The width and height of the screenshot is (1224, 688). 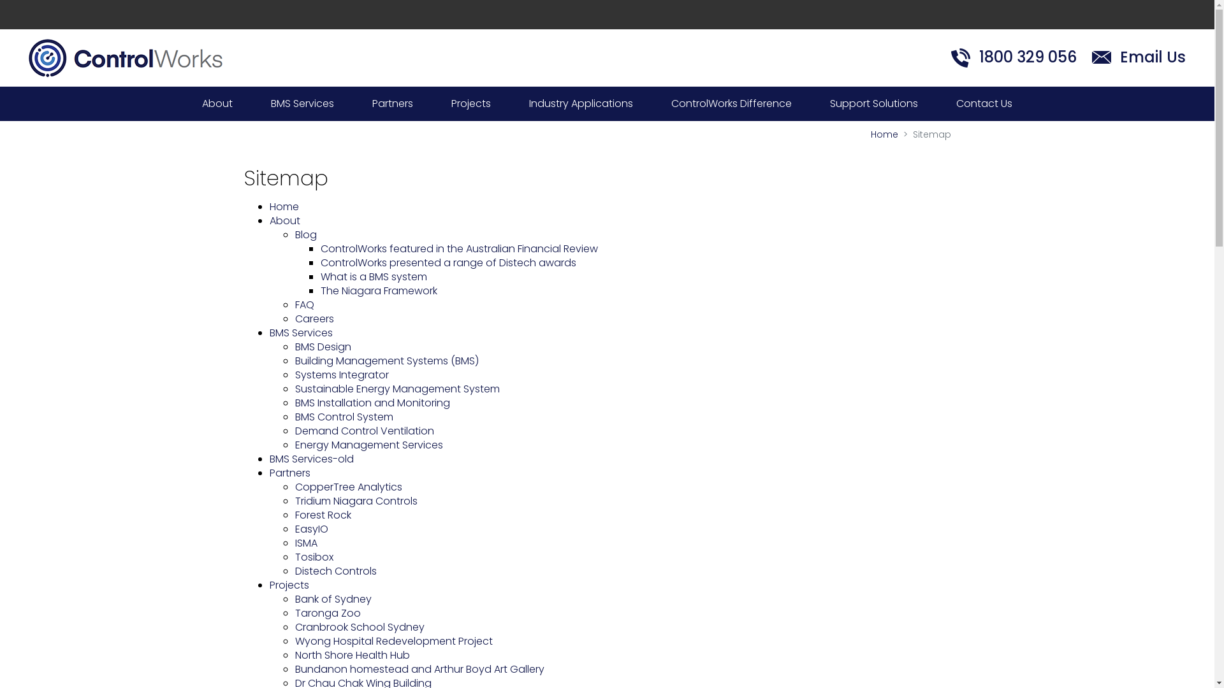 What do you see at coordinates (311, 459) in the screenshot?
I see `BMS Services-old` at bounding box center [311, 459].